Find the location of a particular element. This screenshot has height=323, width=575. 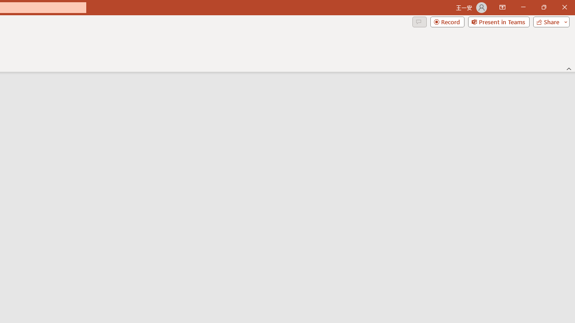

Collapse the Ribbon is located at coordinates (569, 68).